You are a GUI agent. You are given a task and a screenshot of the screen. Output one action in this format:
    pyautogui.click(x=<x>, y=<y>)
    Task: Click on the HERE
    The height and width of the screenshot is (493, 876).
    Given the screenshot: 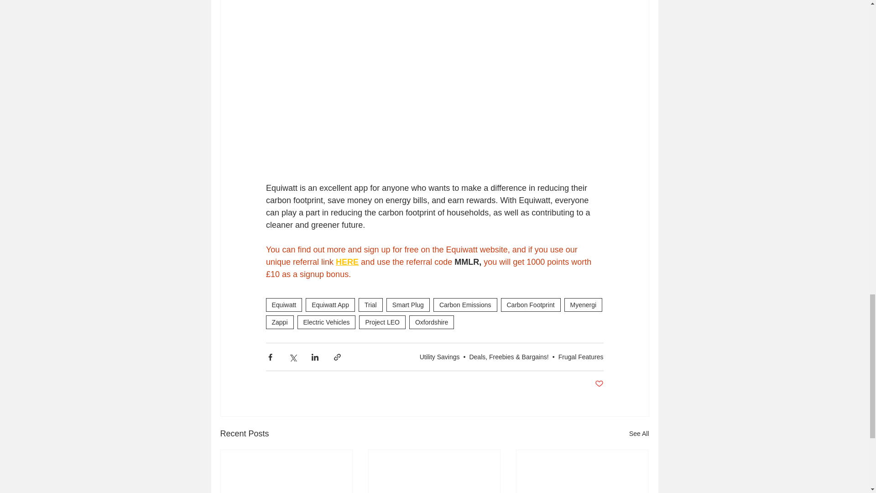 What is the action you would take?
    pyautogui.click(x=347, y=262)
    